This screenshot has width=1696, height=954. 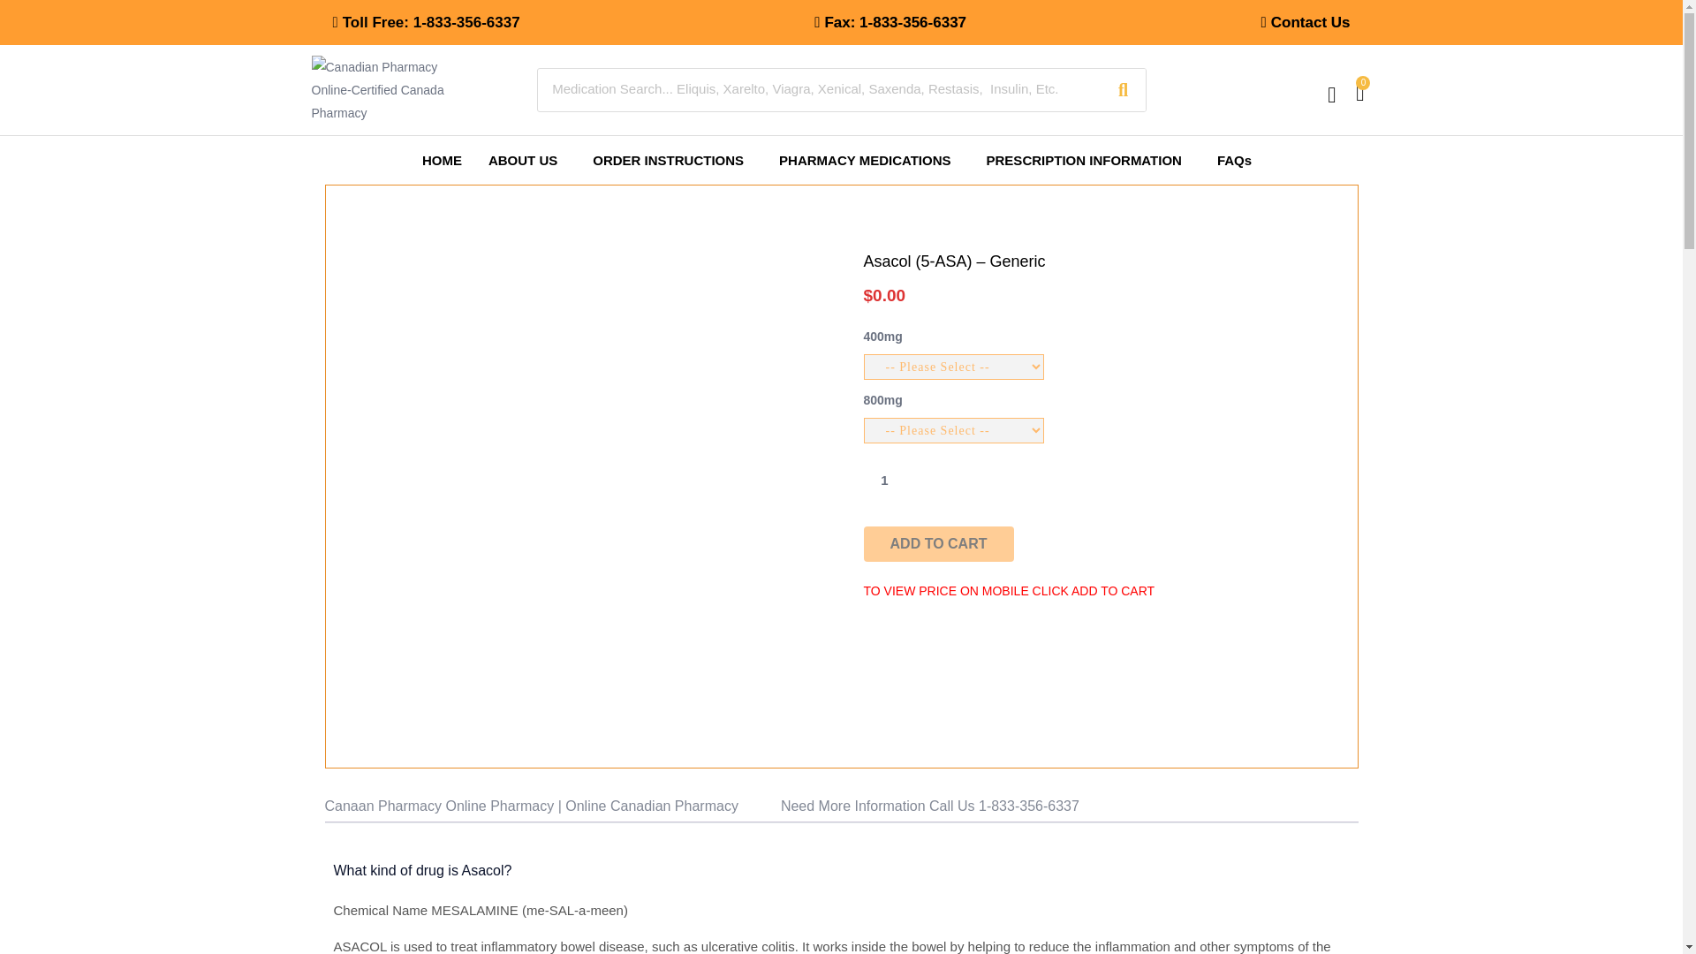 I want to click on Fax: 1-833-356-6337, so click(x=890, y=23).